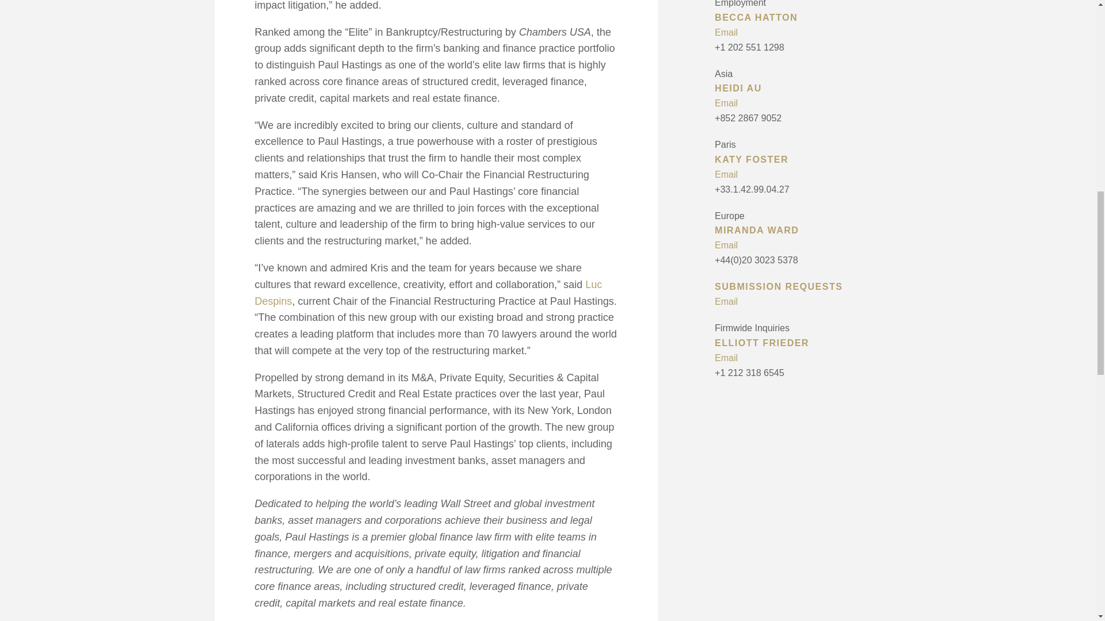  Describe the element at coordinates (803, 33) in the screenshot. I see `Email` at that location.